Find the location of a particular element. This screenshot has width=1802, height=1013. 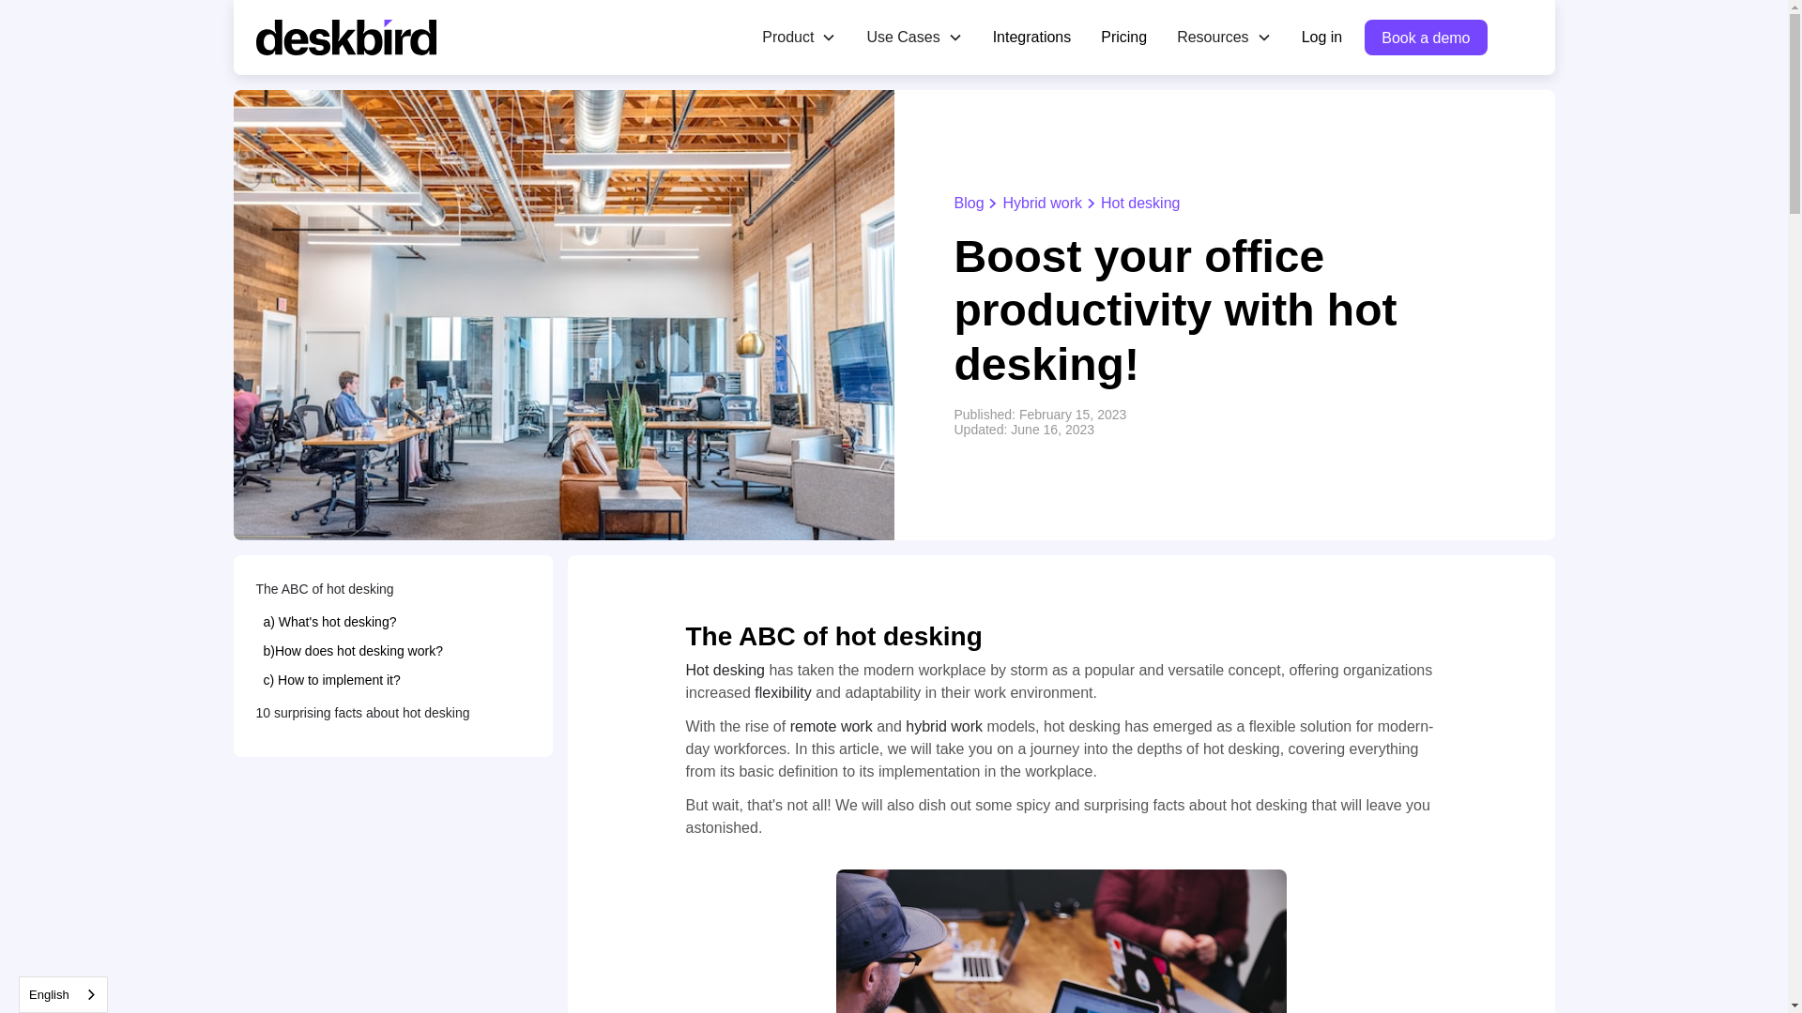

Integrations is located at coordinates (1032, 38).